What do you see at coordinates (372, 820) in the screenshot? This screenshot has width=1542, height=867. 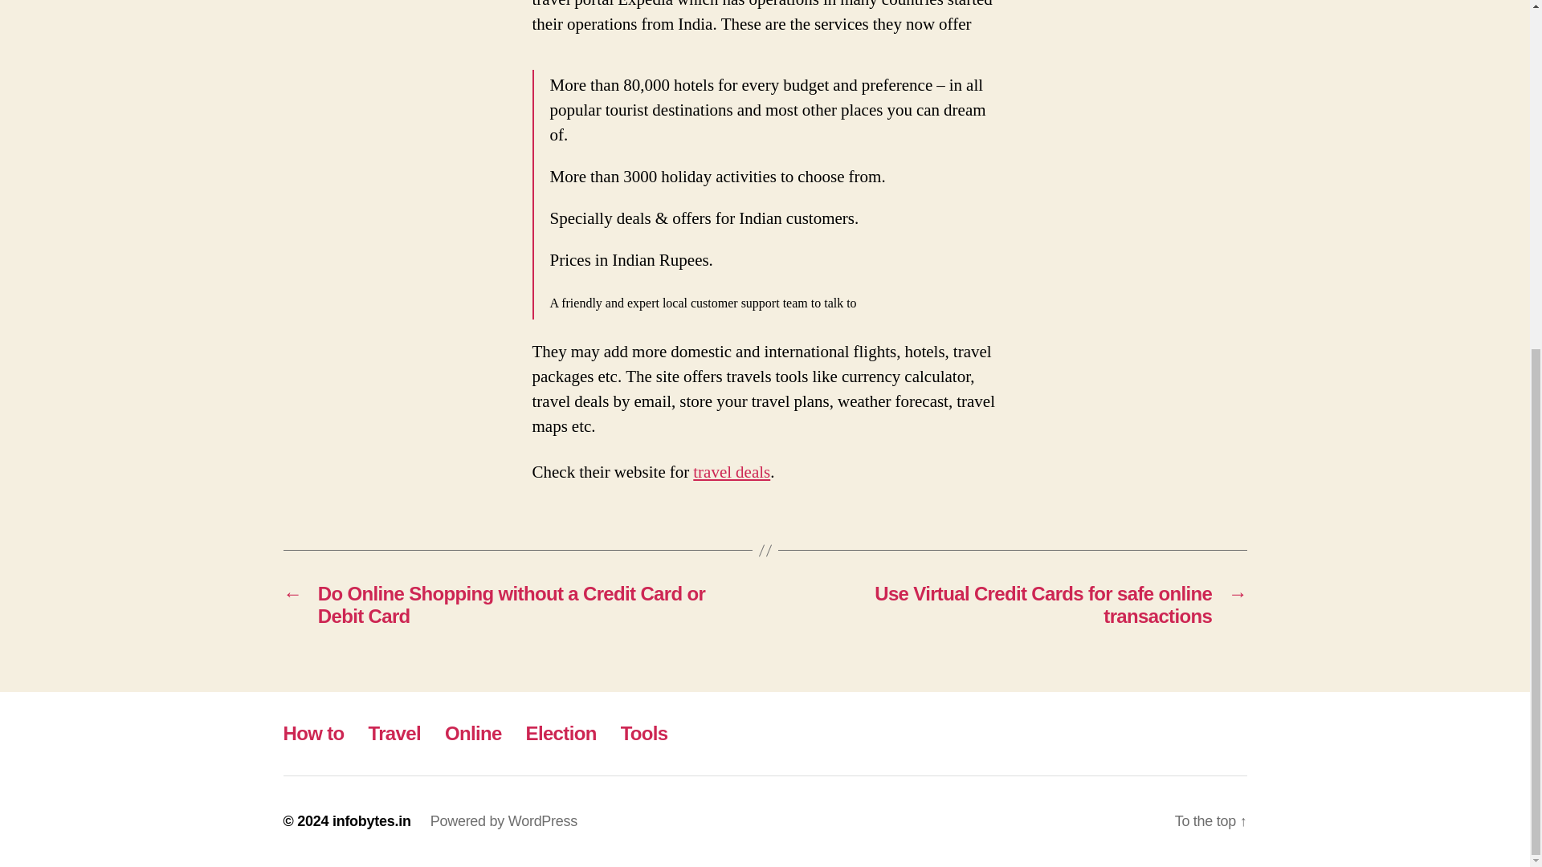 I see `infobytes.in` at bounding box center [372, 820].